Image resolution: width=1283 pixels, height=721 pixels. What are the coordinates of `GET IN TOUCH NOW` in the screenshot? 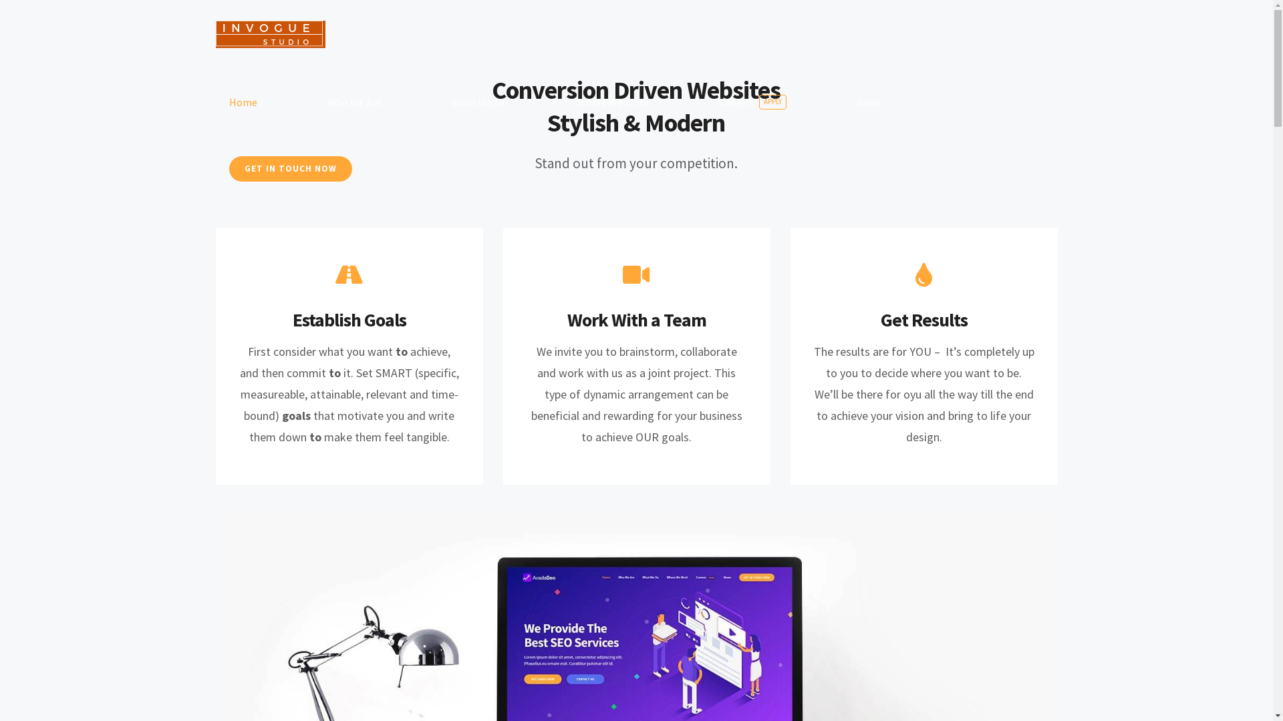 It's located at (290, 169).